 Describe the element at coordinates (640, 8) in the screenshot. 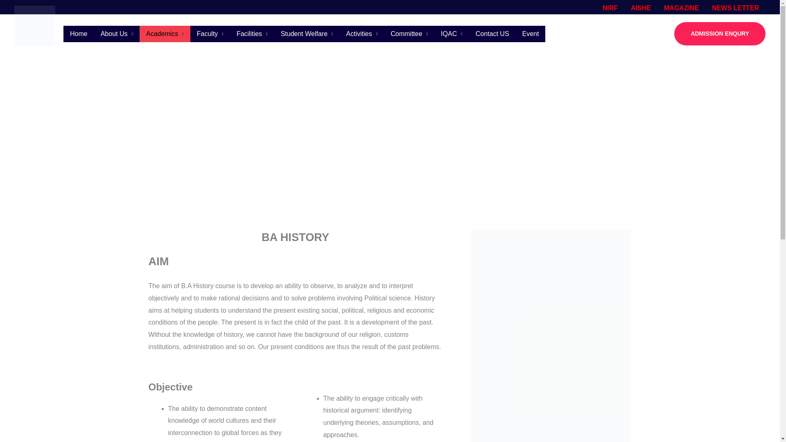

I see `AISHE` at that location.